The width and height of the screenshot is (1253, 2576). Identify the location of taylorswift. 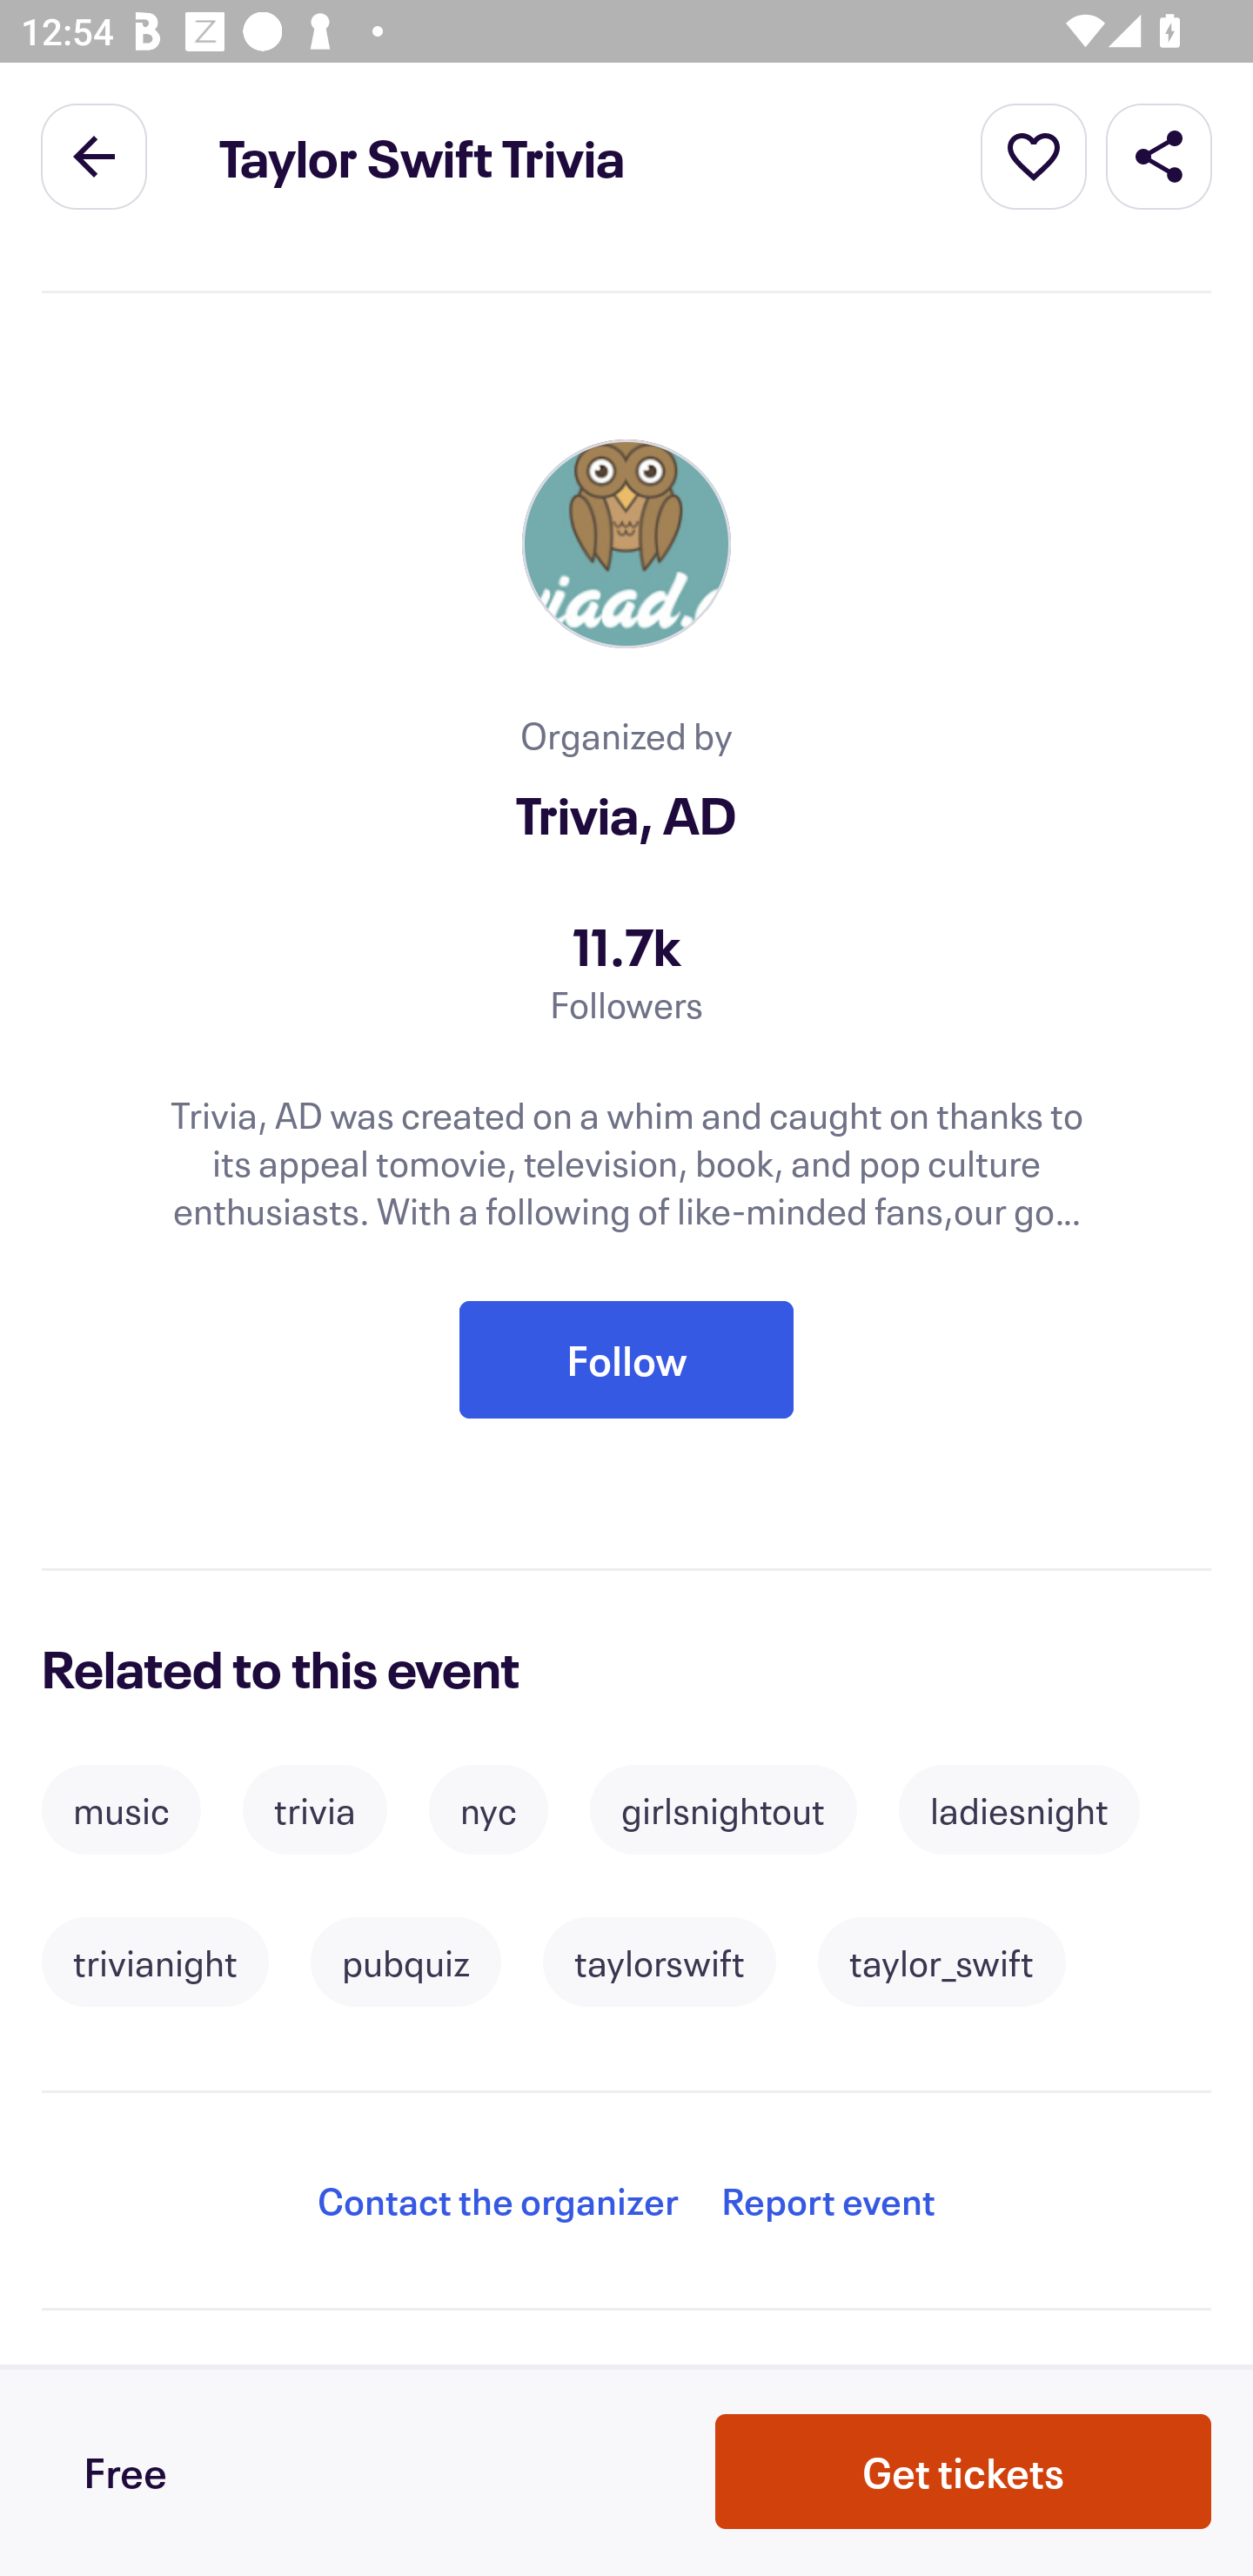
(659, 1962).